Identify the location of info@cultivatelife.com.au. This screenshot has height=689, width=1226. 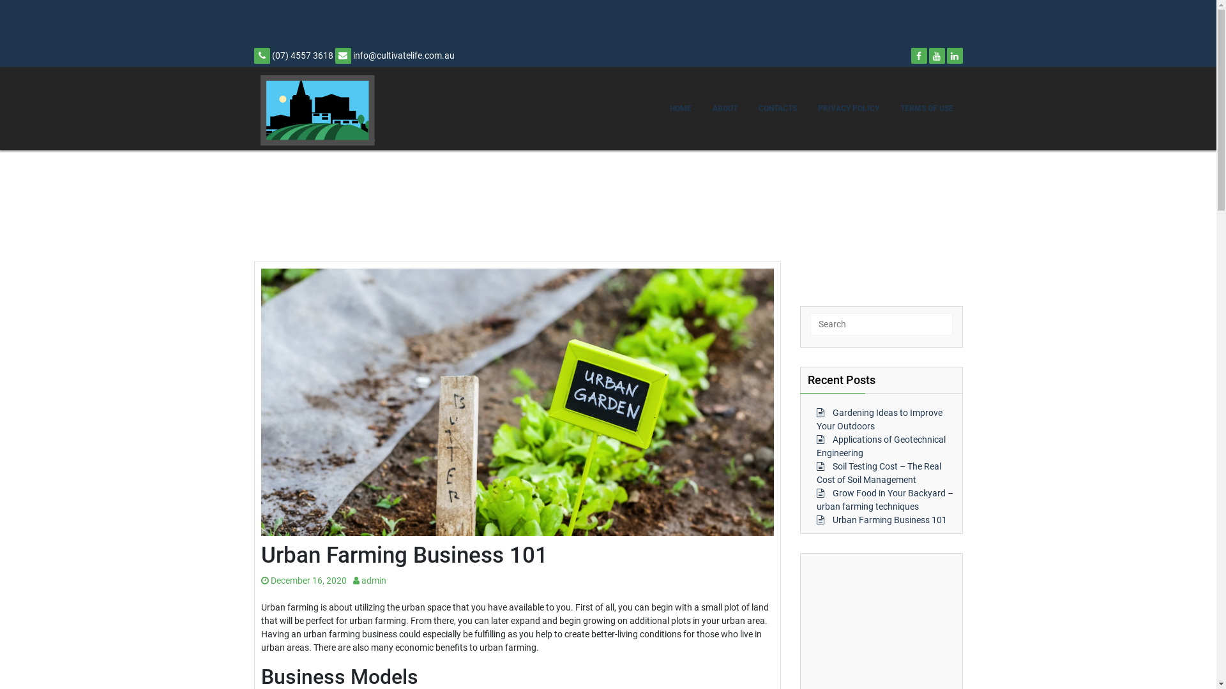
(395, 56).